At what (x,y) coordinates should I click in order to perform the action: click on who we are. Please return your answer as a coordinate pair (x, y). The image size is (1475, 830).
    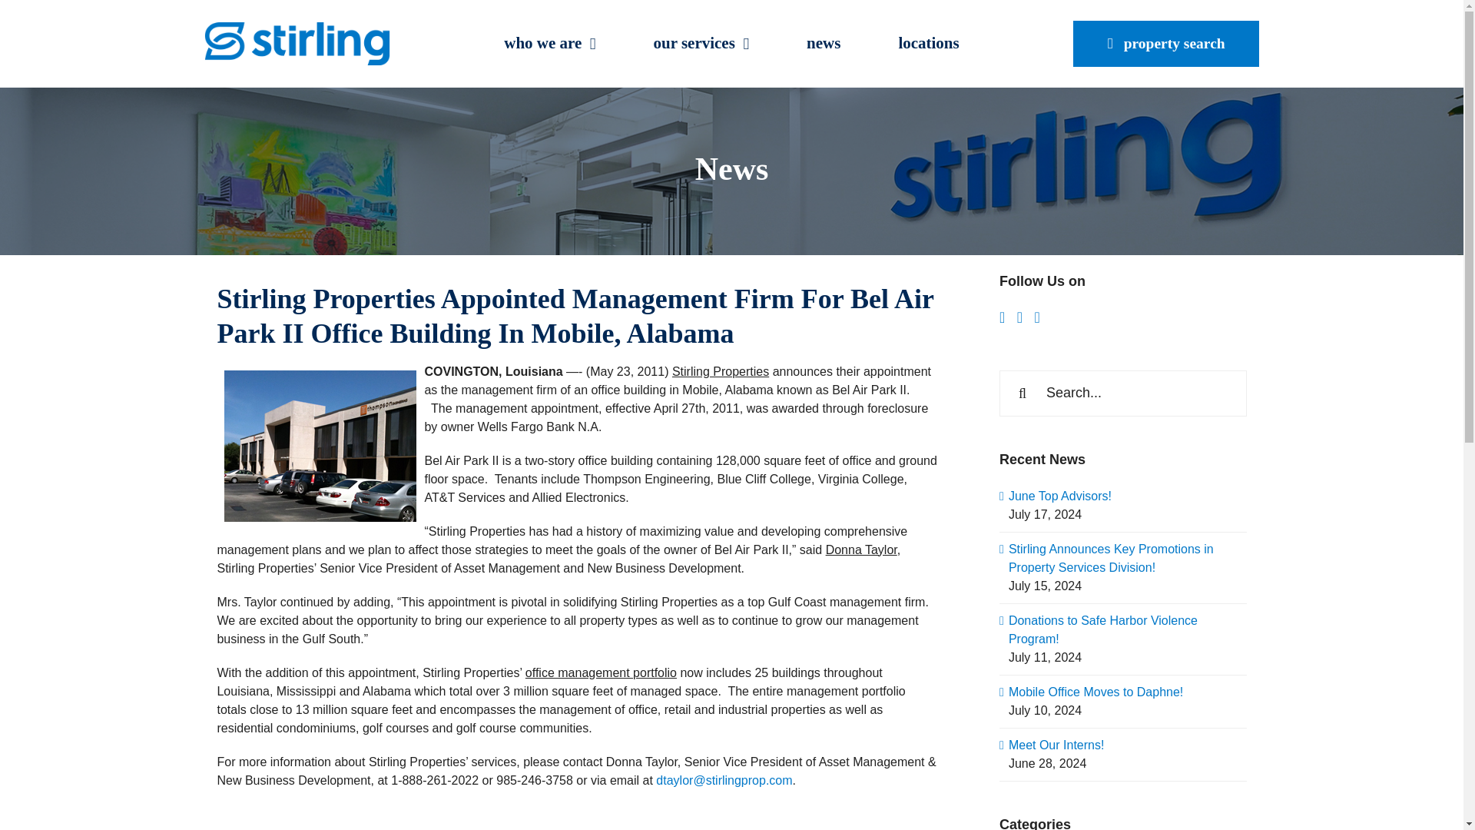
    Looking at the image, I should click on (550, 44).